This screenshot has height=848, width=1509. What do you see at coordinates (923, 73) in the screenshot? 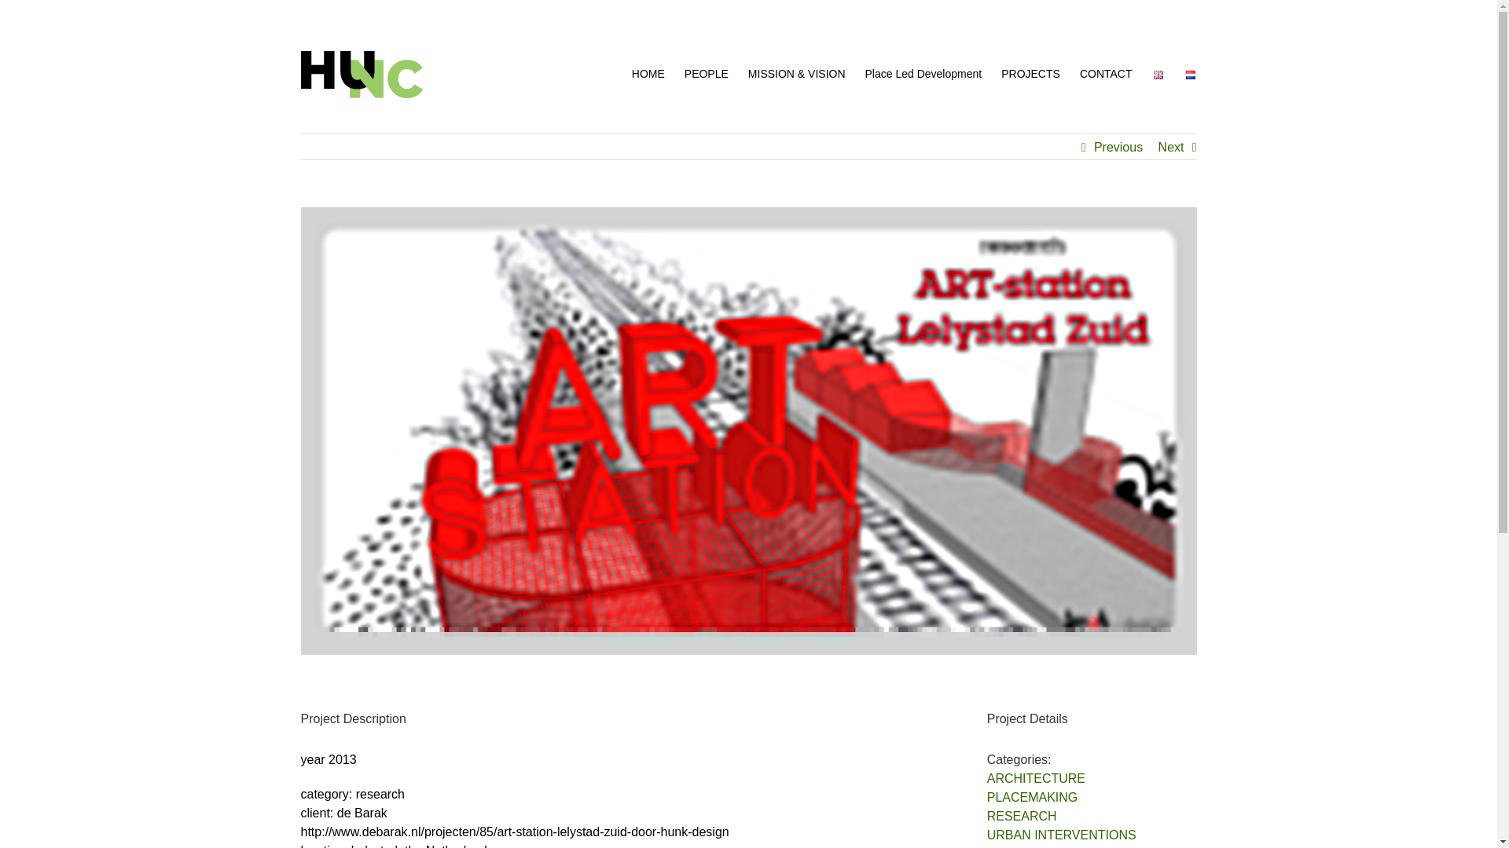
I see `Place Led Development` at bounding box center [923, 73].